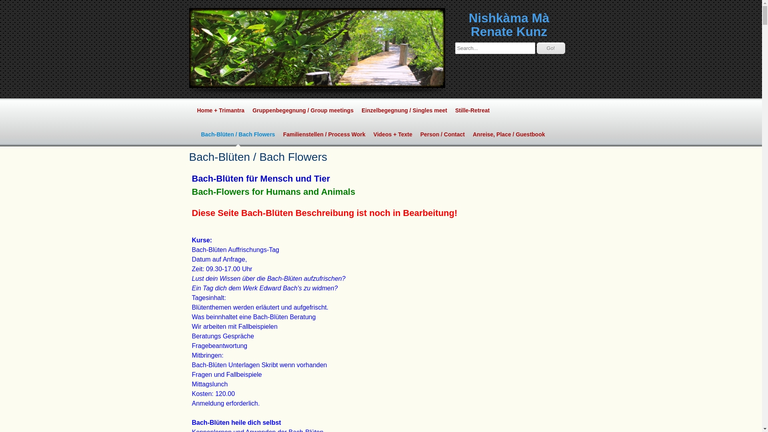 The height and width of the screenshot is (432, 768). I want to click on Anreise, Place / Guestbook, so click(509, 134).